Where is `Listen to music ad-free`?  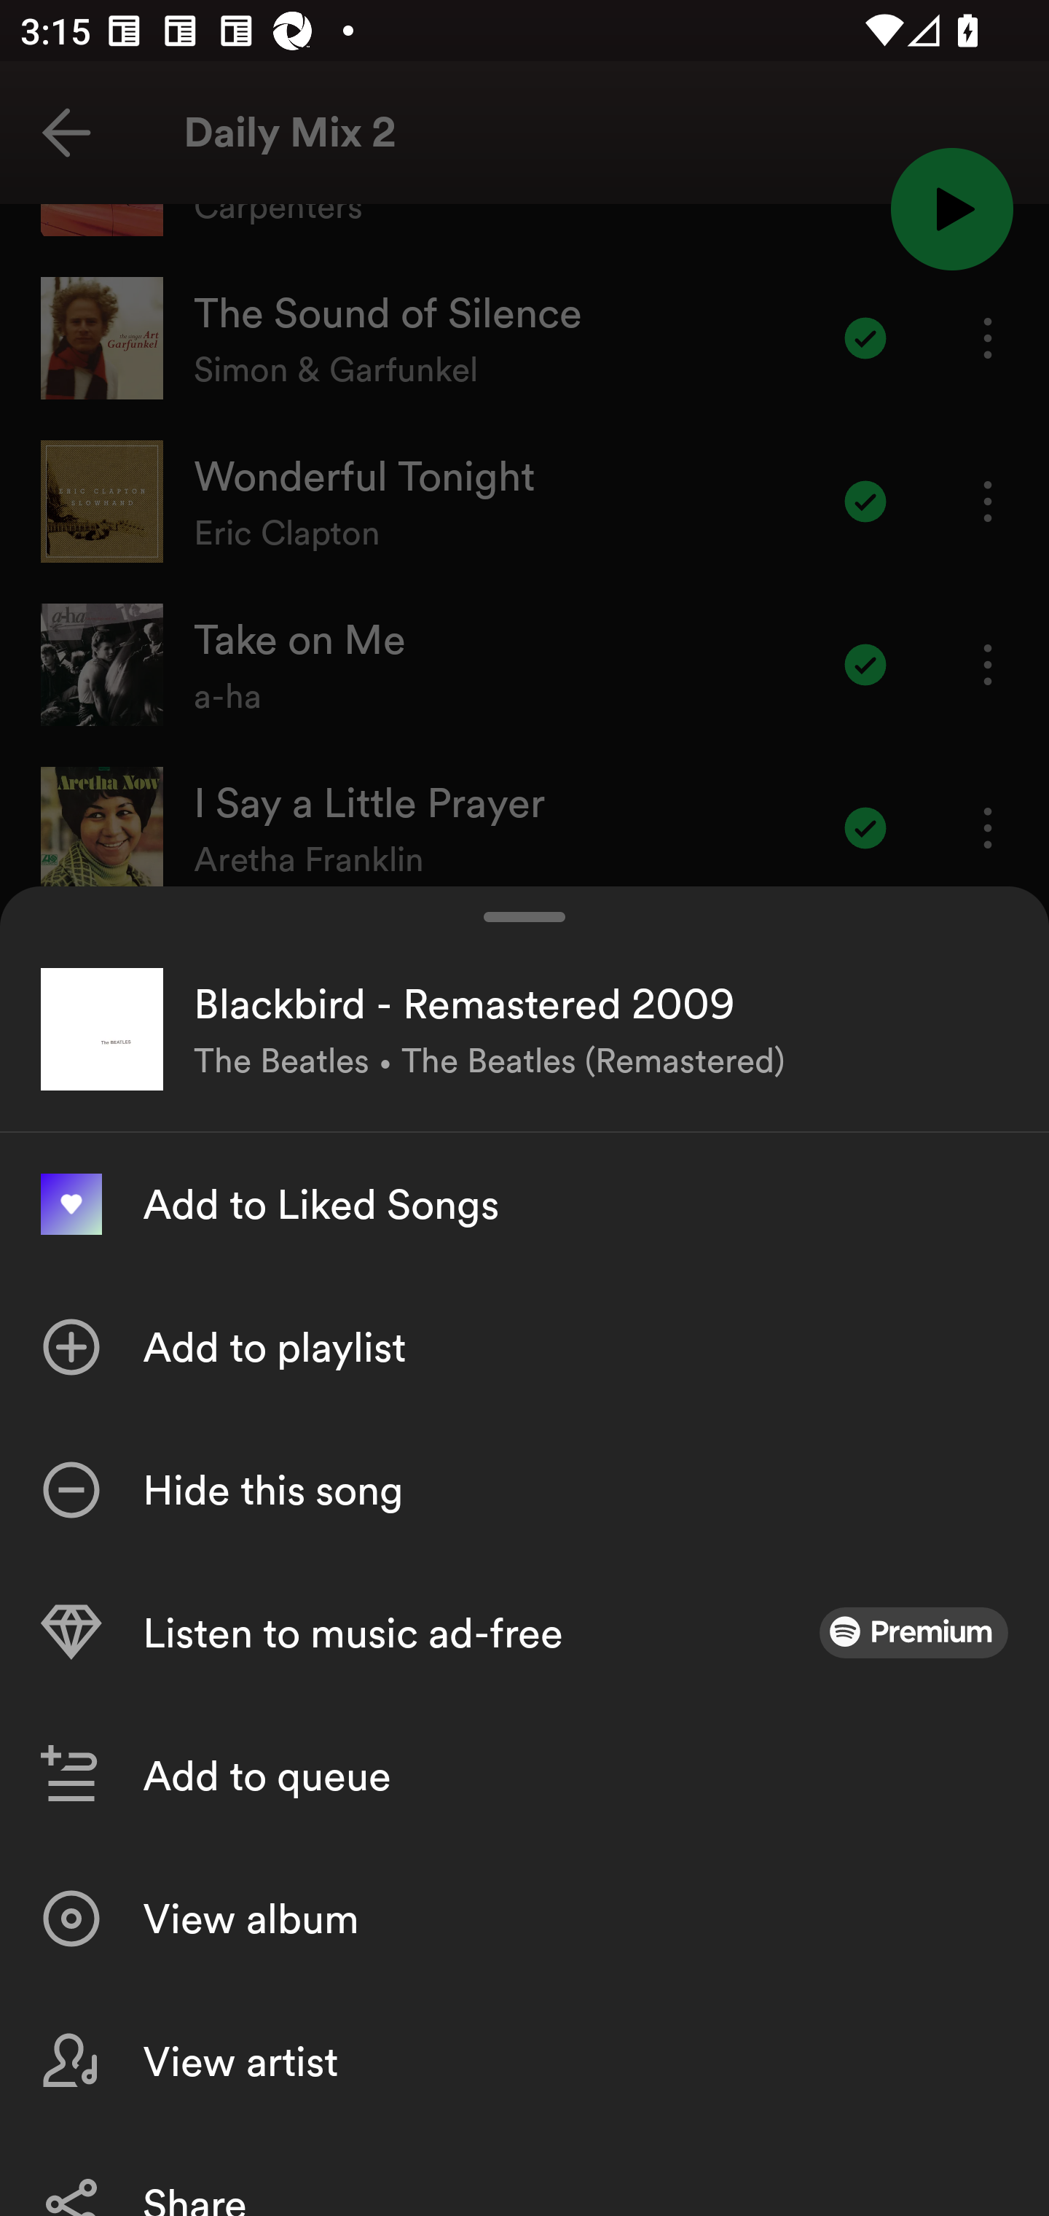 Listen to music ad-free is located at coordinates (524, 1633).